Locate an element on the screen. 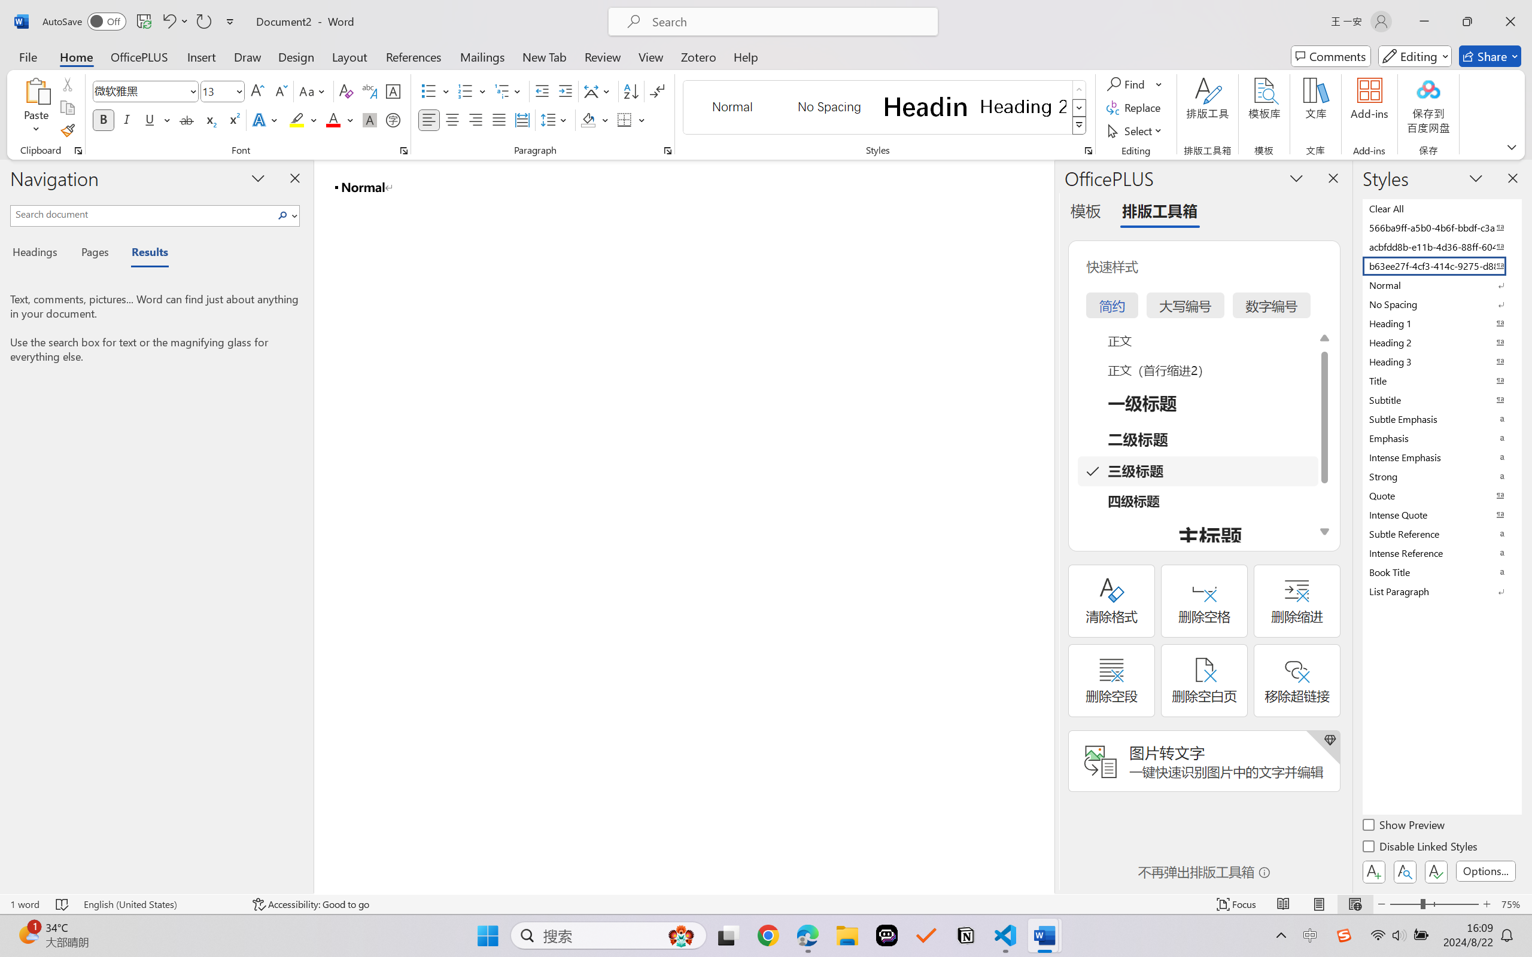 The height and width of the screenshot is (957, 1532). Close is located at coordinates (1510, 22).